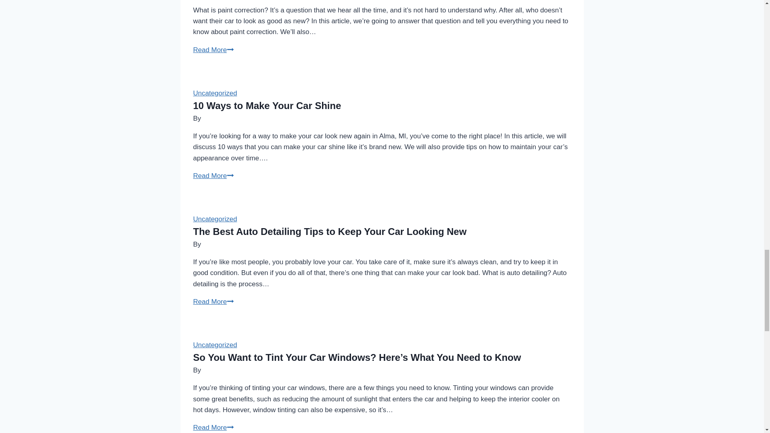 The width and height of the screenshot is (770, 433). What do you see at coordinates (215, 93) in the screenshot?
I see `Uncategorized` at bounding box center [215, 93].